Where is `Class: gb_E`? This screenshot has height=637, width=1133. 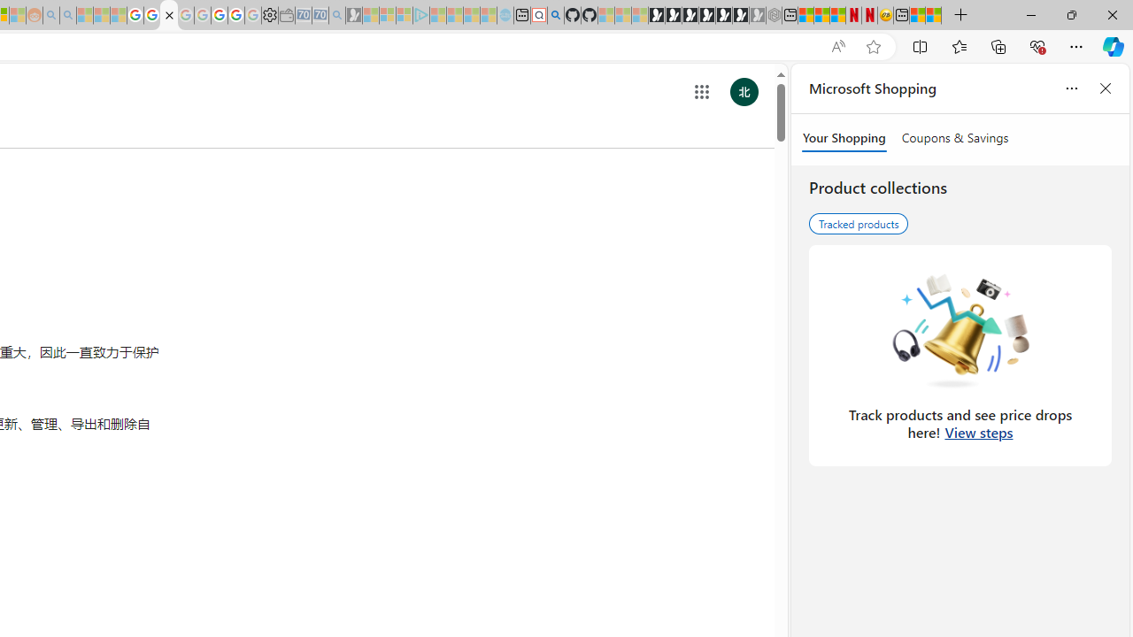
Class: gb_E is located at coordinates (701, 92).